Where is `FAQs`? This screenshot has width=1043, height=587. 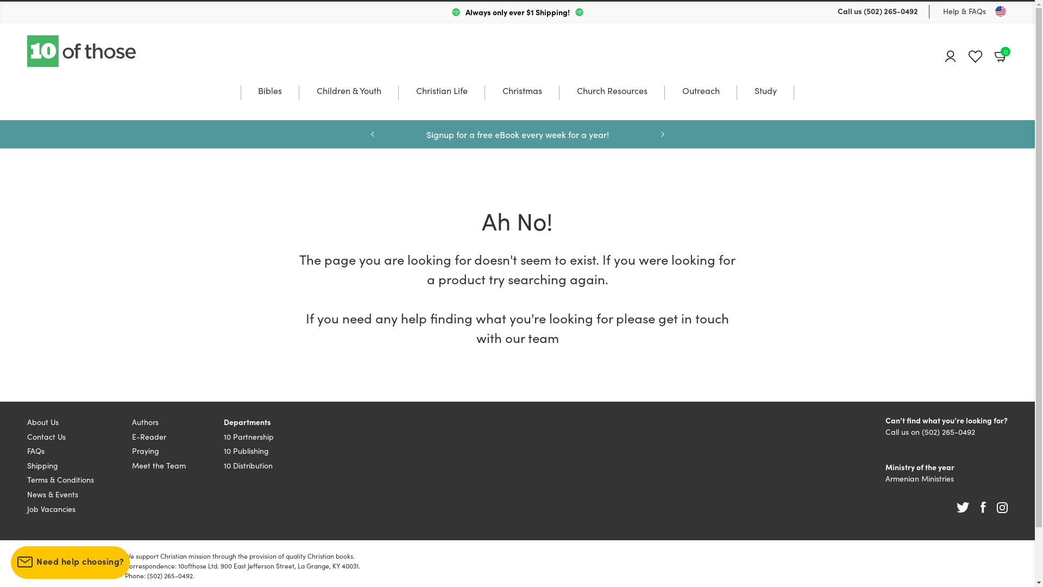 FAQs is located at coordinates (36, 451).